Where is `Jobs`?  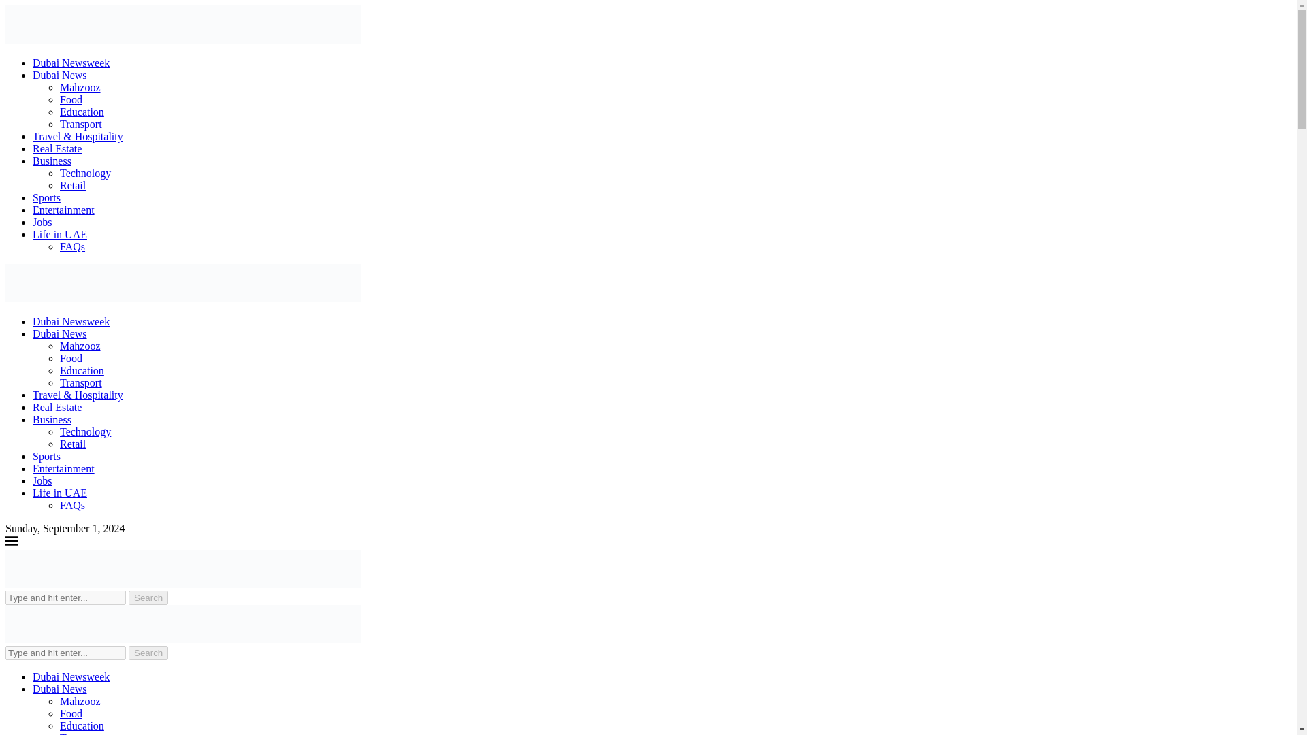 Jobs is located at coordinates (42, 222).